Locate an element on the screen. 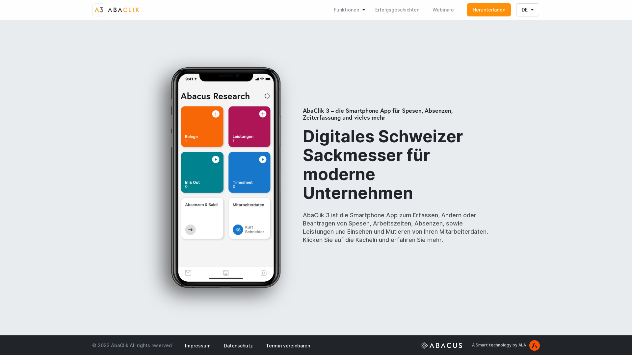 The image size is (632, 355). Erfolgsgeschichten is located at coordinates (397, 10).